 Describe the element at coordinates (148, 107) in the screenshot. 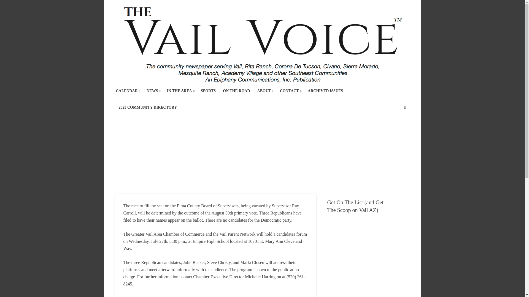

I see `2023 COMMUNITY DIRECTORY` at that location.